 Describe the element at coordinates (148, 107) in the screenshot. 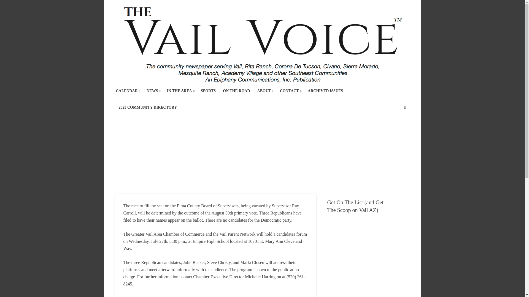

I see `2023 COMMUNITY DIRECTORY` at that location.